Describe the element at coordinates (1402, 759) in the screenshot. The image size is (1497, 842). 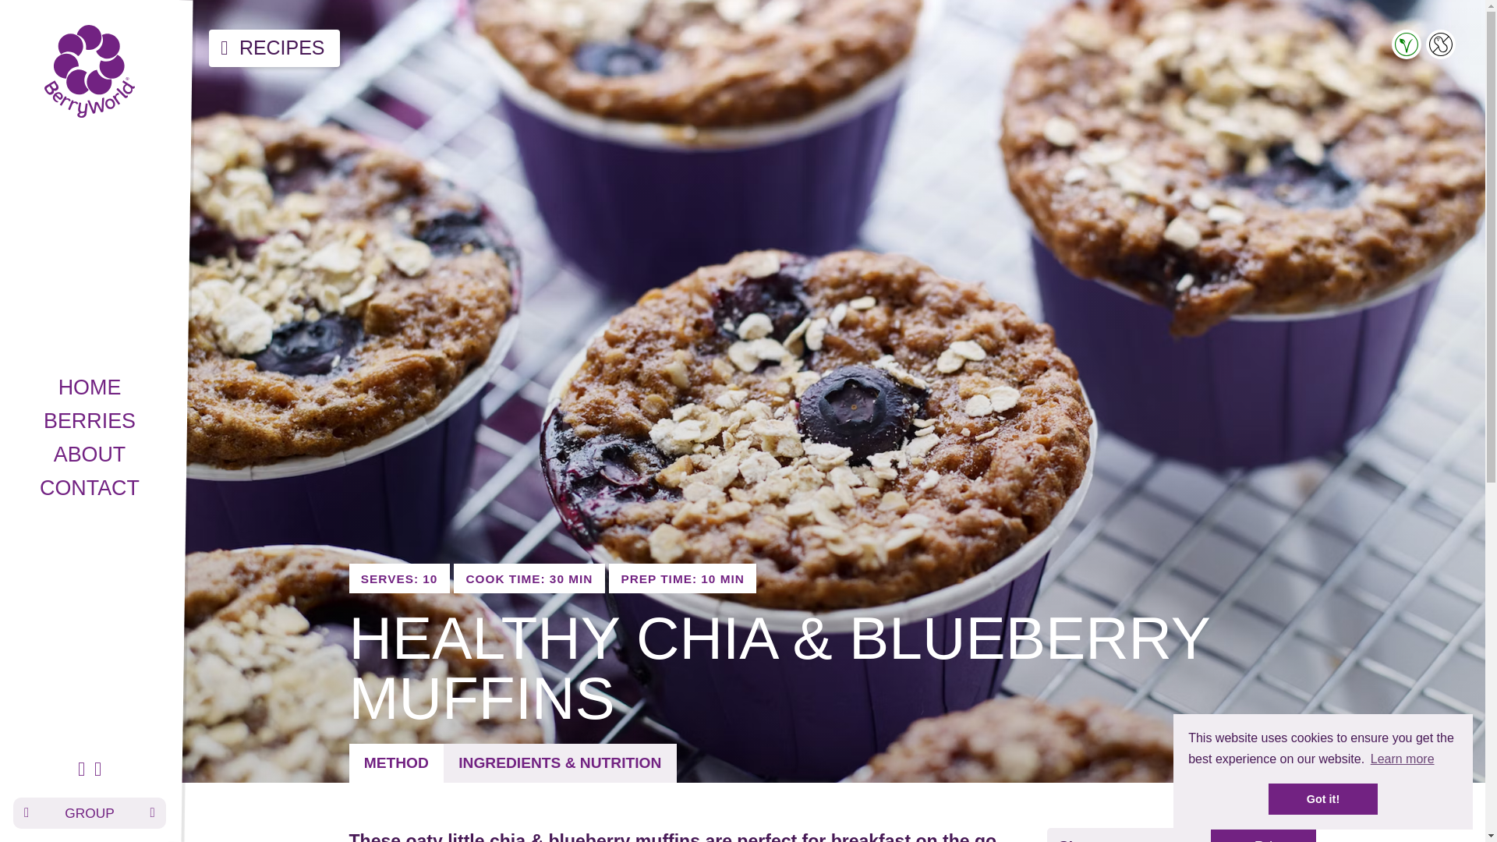
I see `Learn more` at that location.